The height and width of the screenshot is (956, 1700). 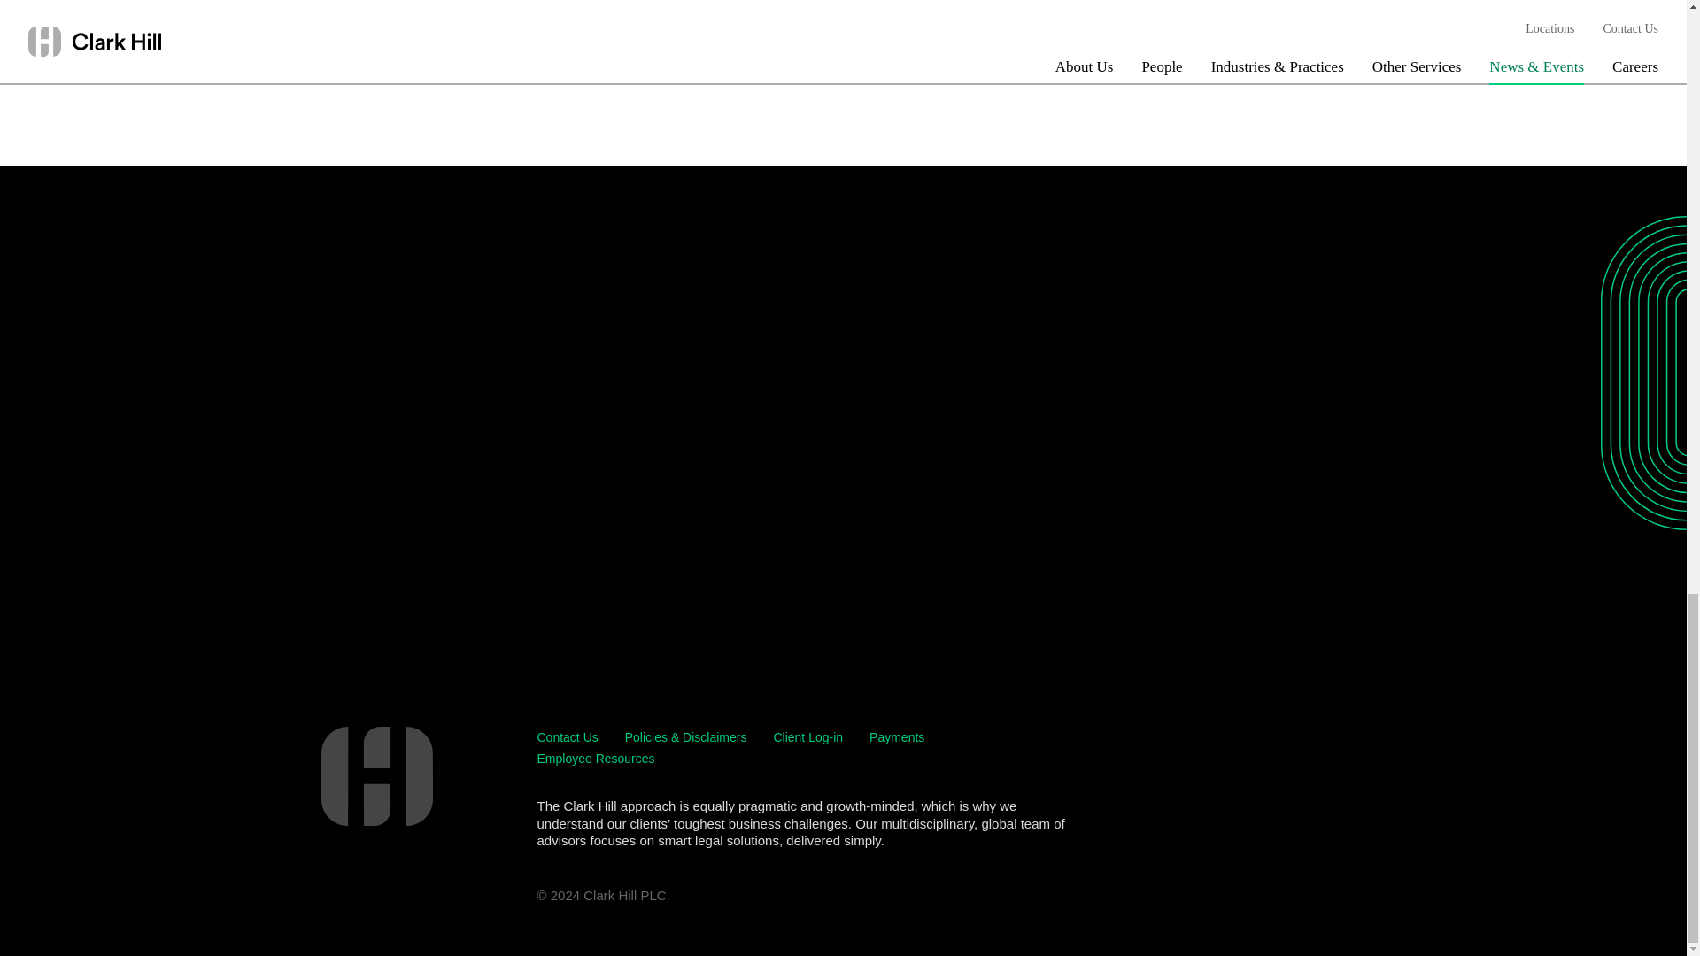 I want to click on Contact Us, so click(x=567, y=738).